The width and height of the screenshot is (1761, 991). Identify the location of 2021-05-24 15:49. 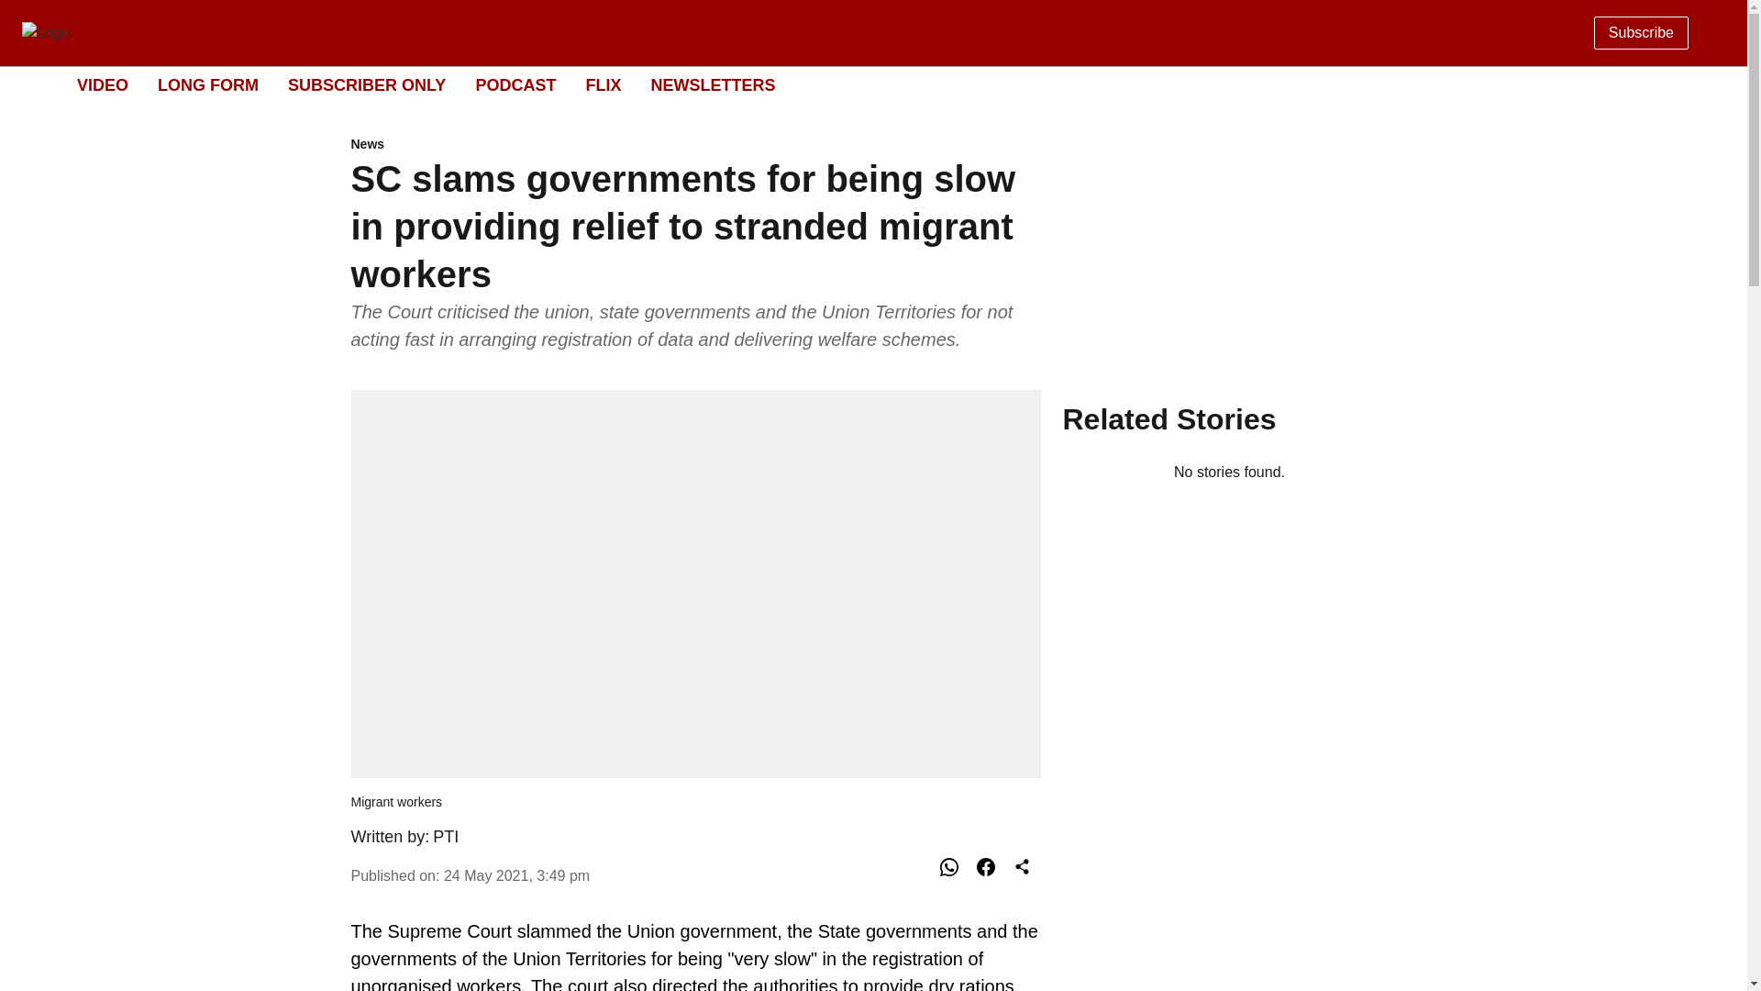
(695, 145).